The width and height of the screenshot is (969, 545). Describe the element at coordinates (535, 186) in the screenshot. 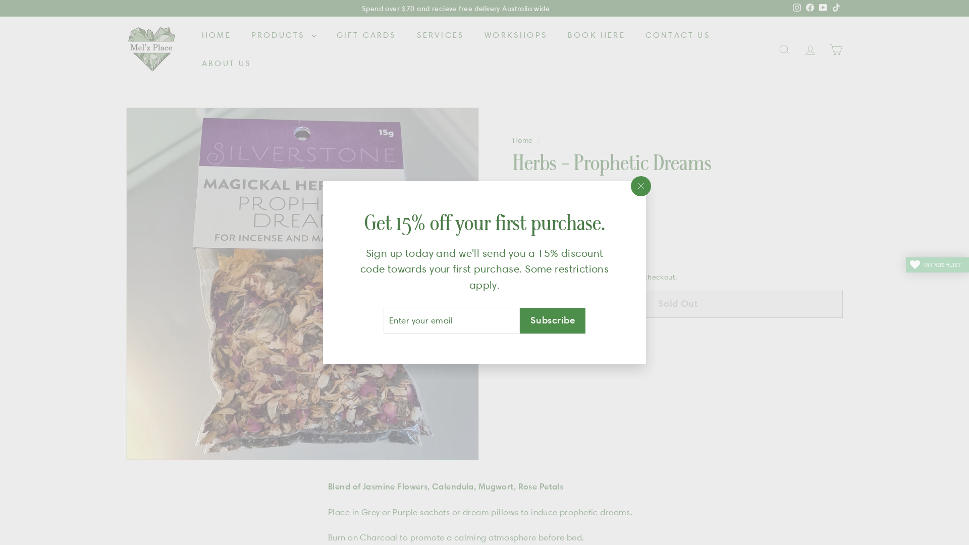

I see `Mel'z Place` at that location.